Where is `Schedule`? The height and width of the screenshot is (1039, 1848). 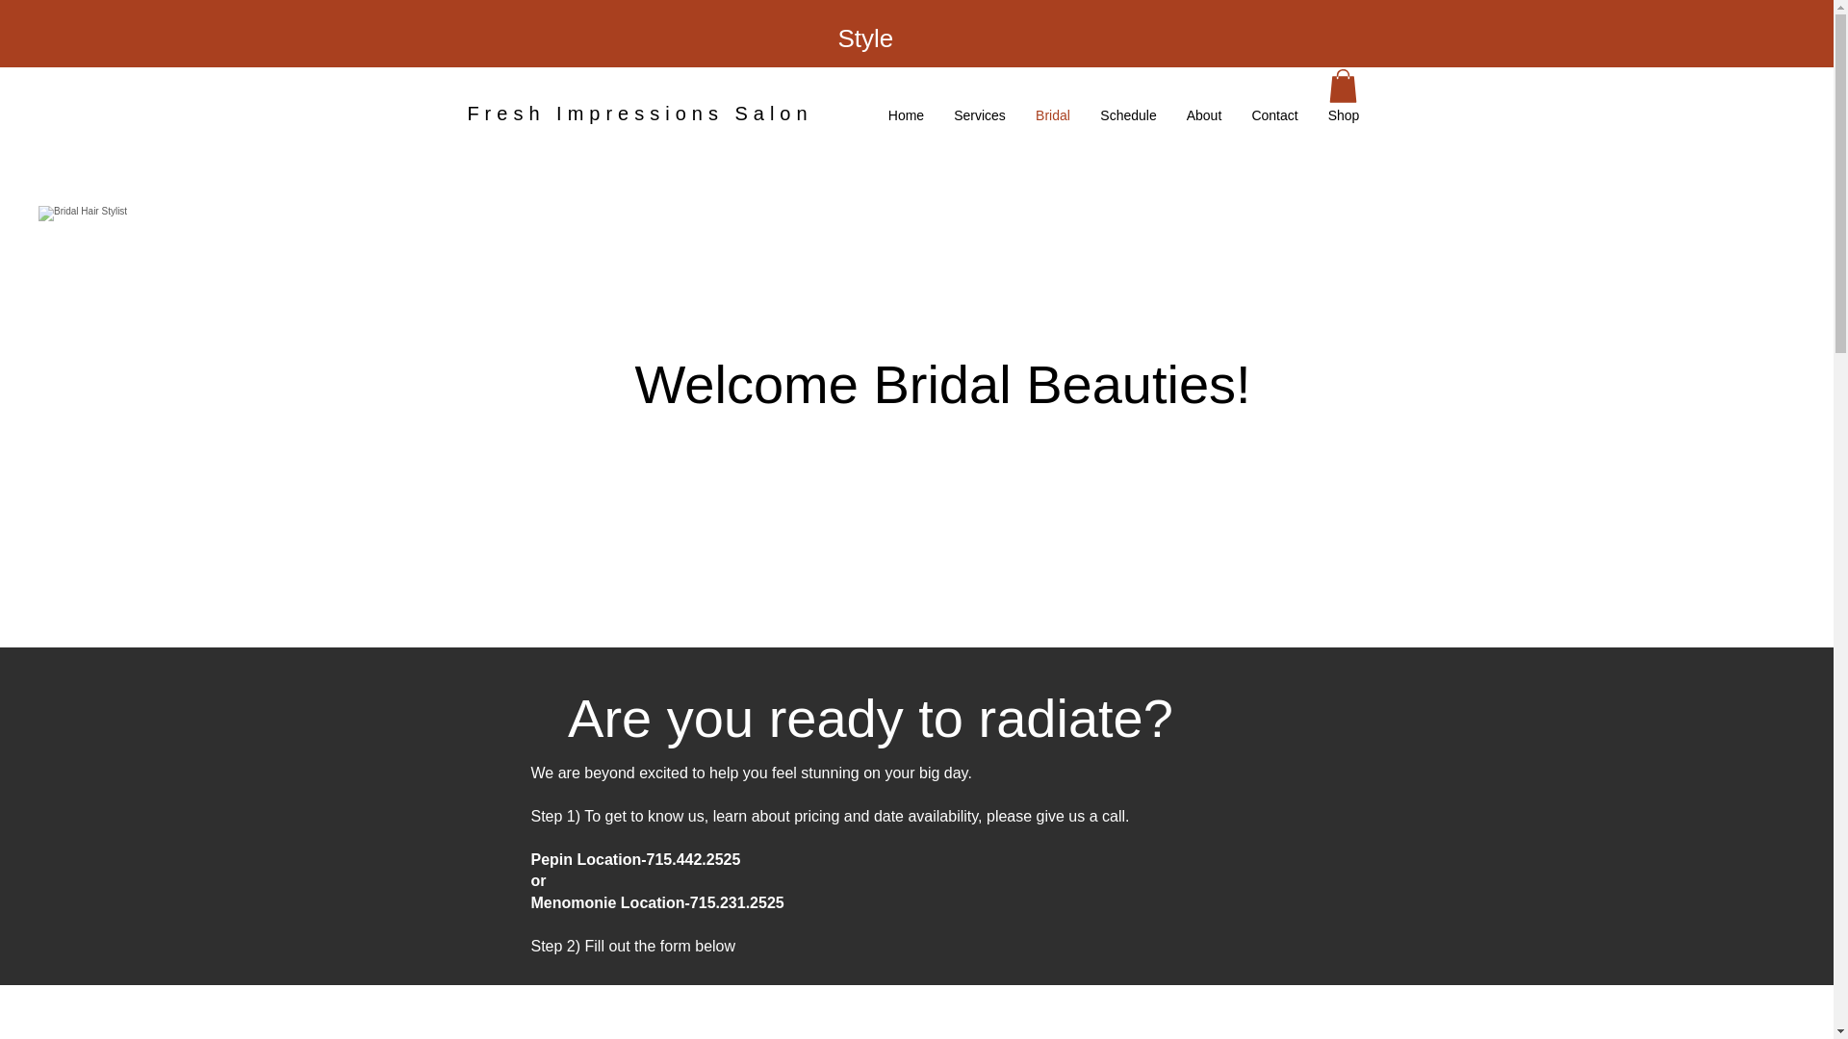 Schedule is located at coordinates (1128, 115).